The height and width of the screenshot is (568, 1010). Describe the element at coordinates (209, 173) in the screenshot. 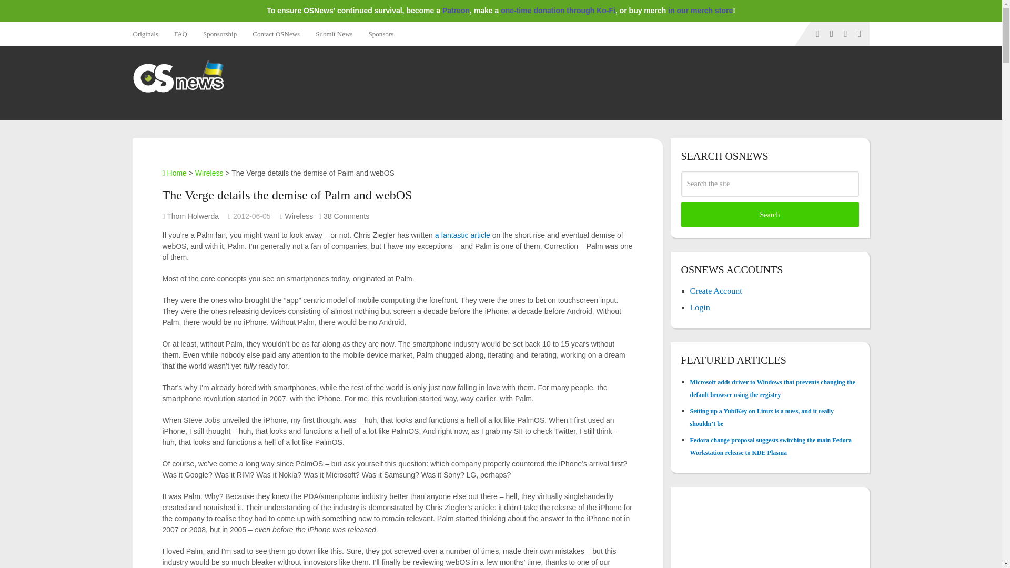

I see `Wireless` at that location.